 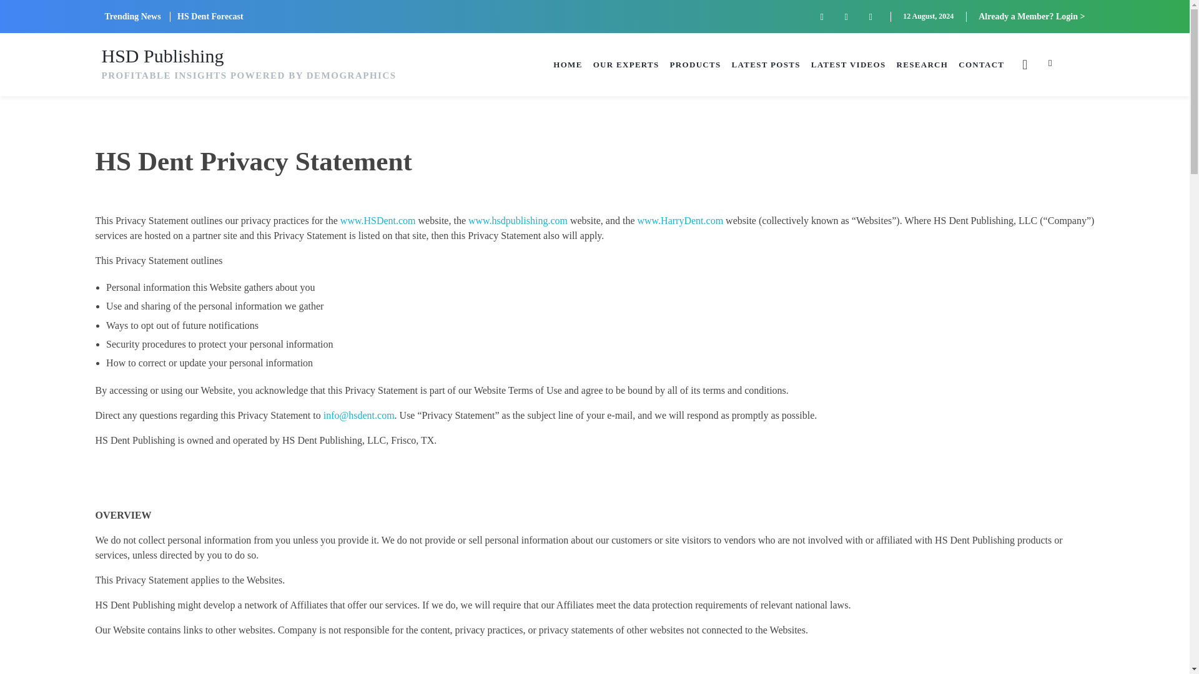 I want to click on HOME, so click(x=567, y=64).